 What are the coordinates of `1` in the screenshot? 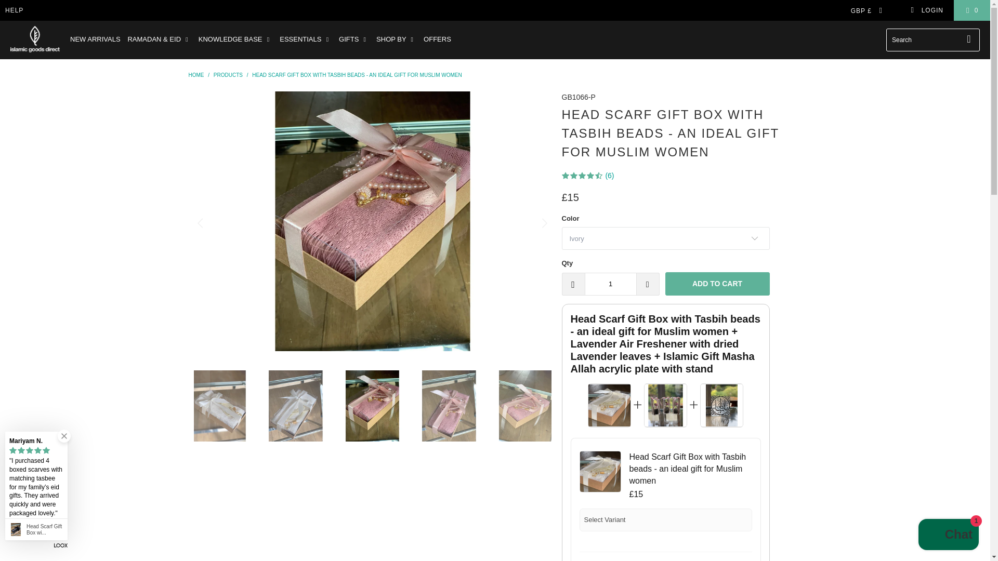 It's located at (610, 284).